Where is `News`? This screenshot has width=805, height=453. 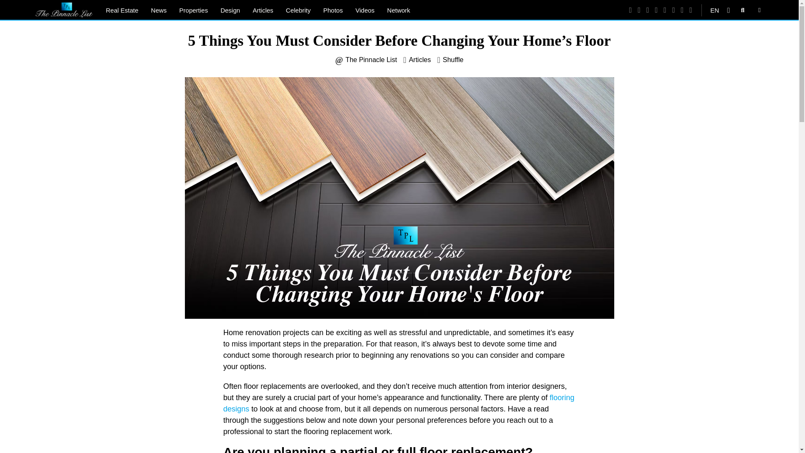 News is located at coordinates (158, 10).